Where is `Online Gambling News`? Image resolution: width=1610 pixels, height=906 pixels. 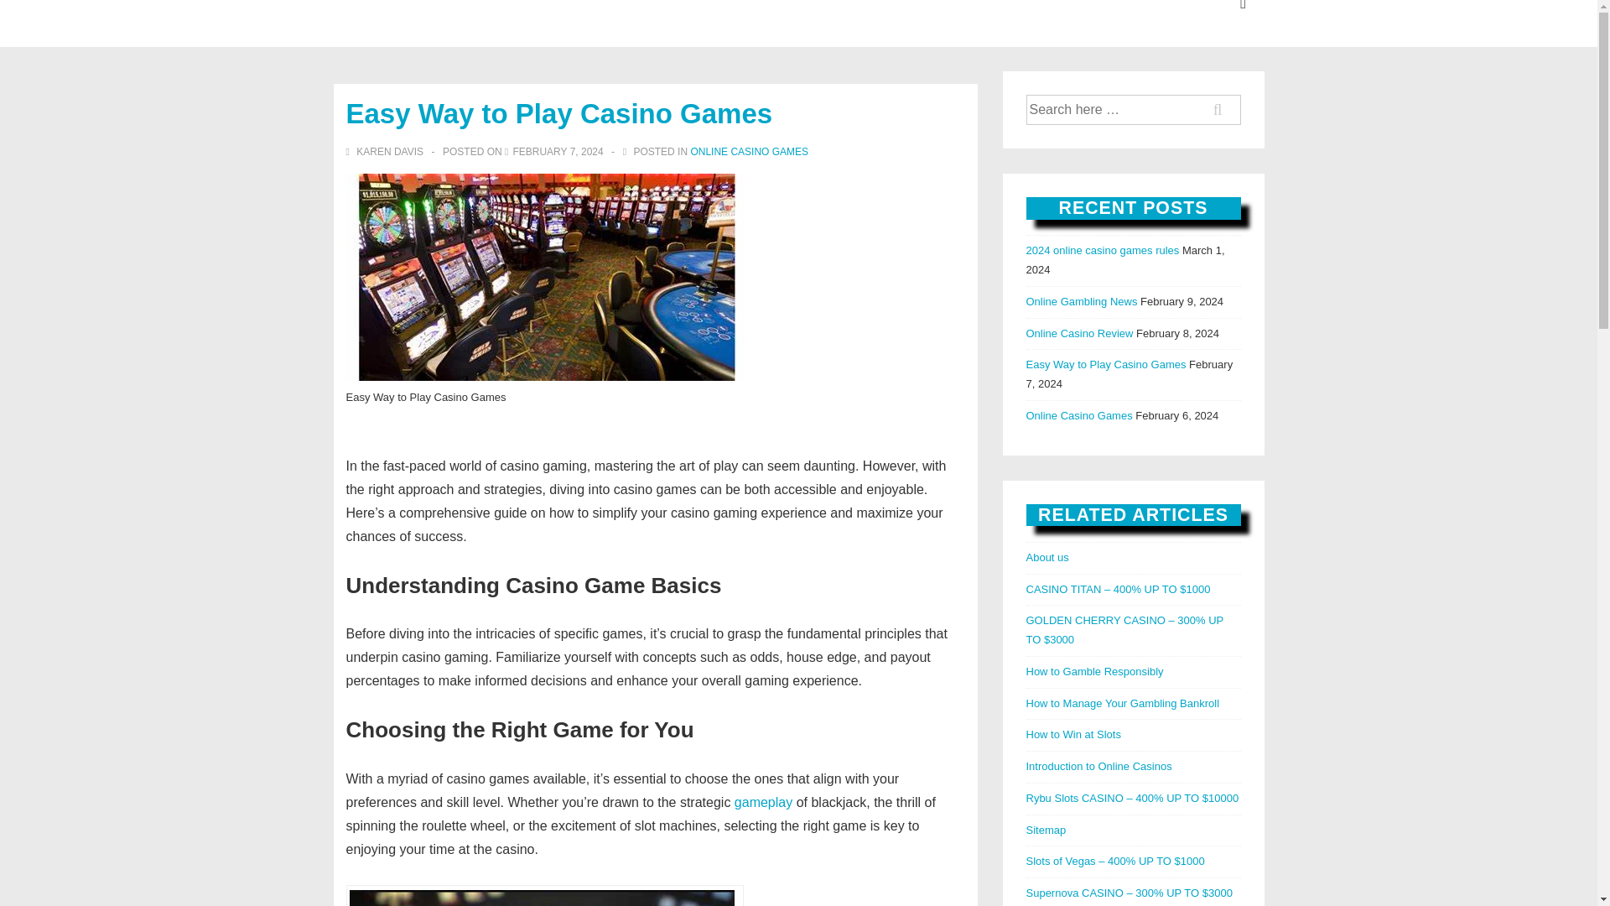 Online Gambling News is located at coordinates (1082, 302).